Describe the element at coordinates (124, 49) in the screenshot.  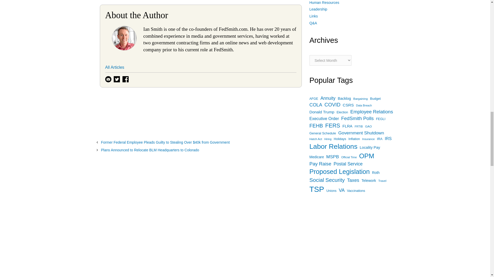
I see `View all articles from Ian Smith` at that location.